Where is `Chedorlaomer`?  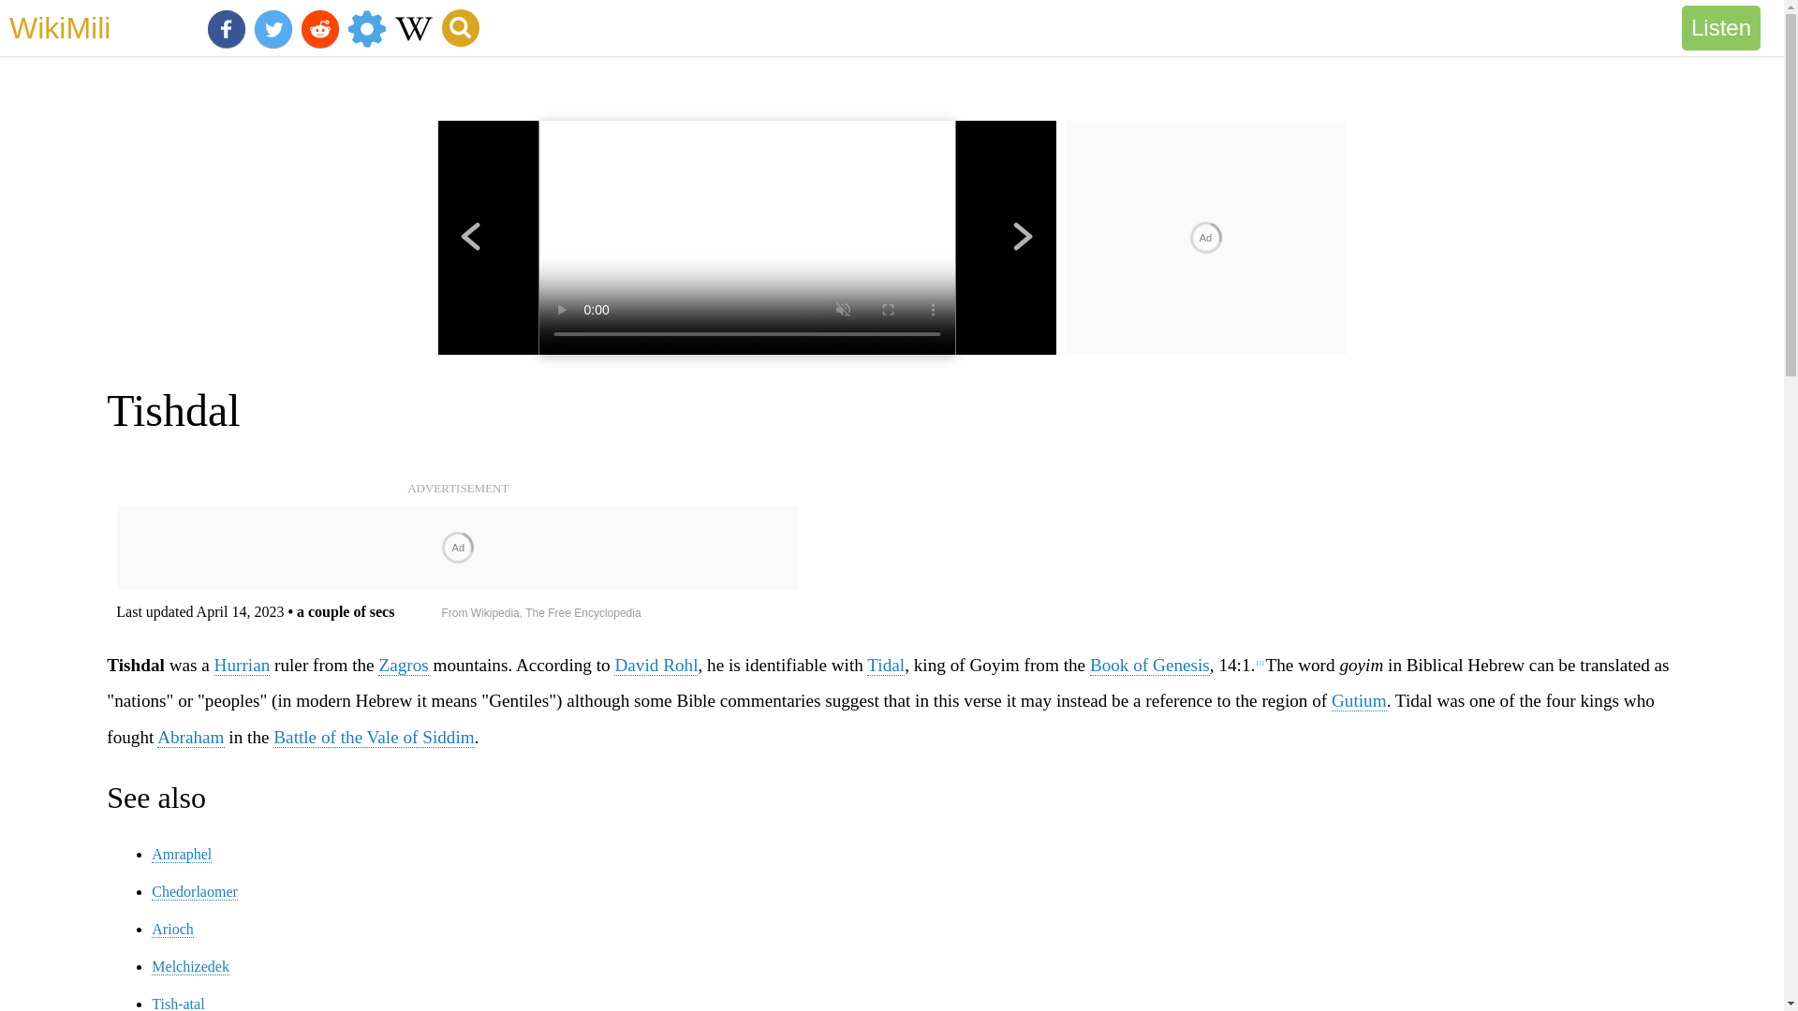 Chedorlaomer is located at coordinates (194, 891).